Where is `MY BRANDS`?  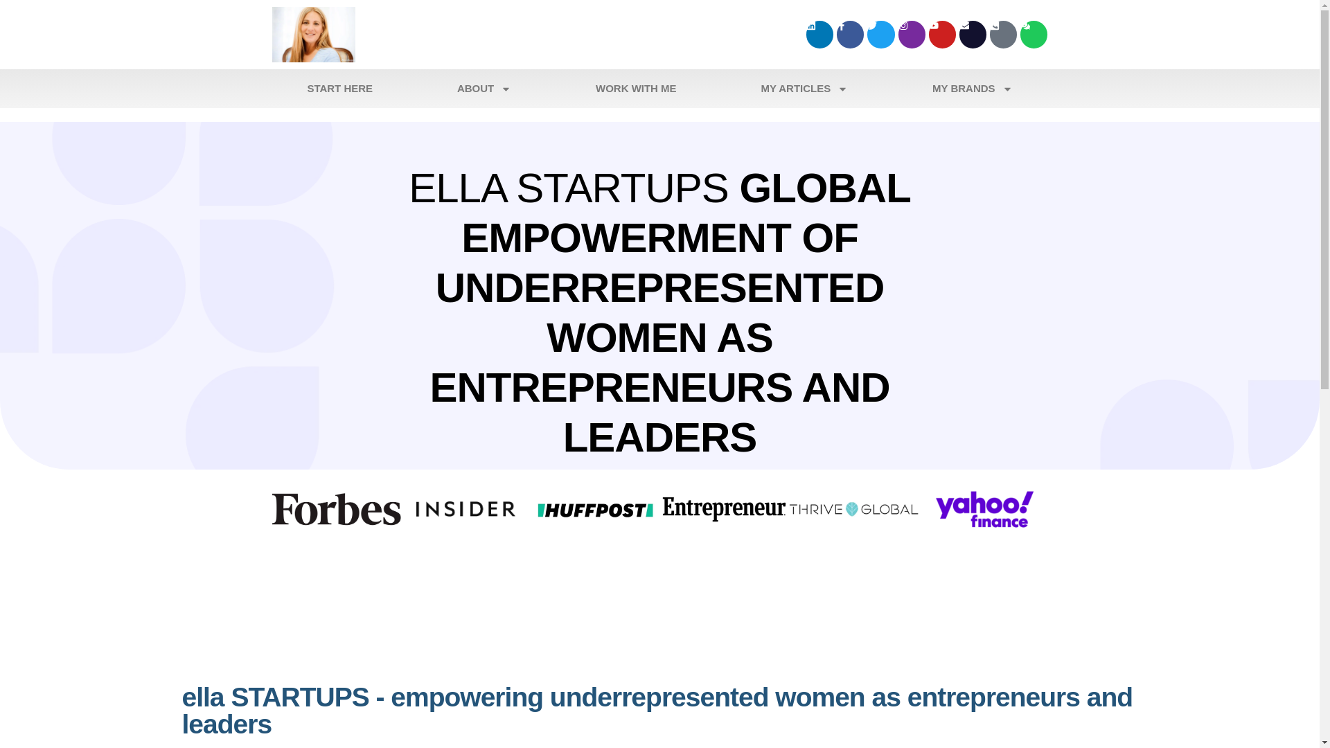
MY BRANDS is located at coordinates (972, 89).